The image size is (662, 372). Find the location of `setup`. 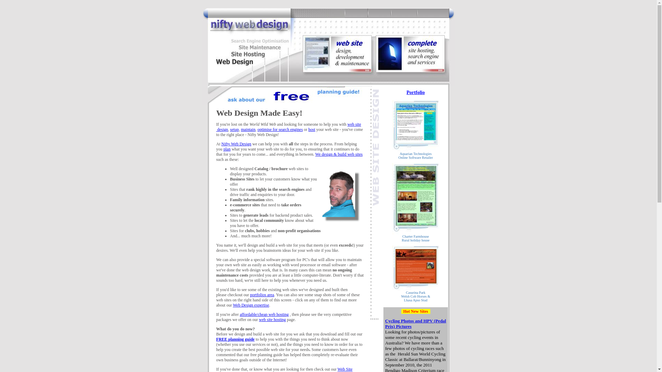

setup is located at coordinates (234, 130).